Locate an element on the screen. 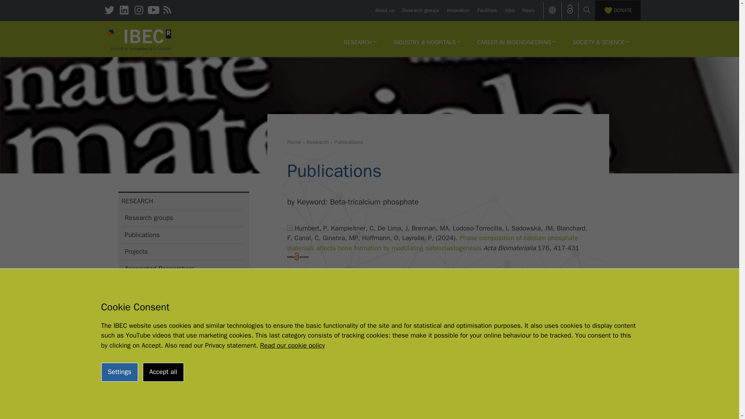  Institute for Bioengineering of Catalonia is located at coordinates (140, 39).